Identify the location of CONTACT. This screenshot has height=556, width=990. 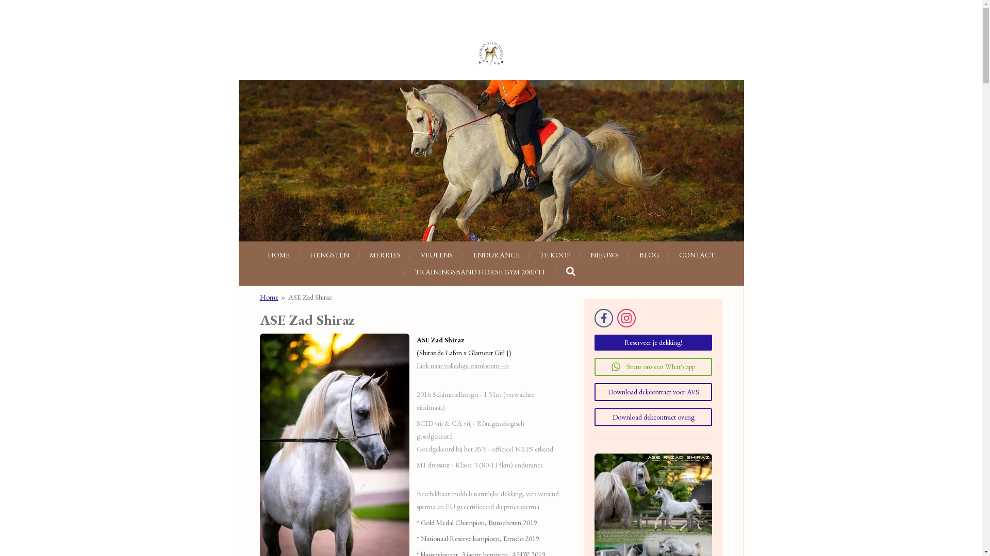
(697, 255).